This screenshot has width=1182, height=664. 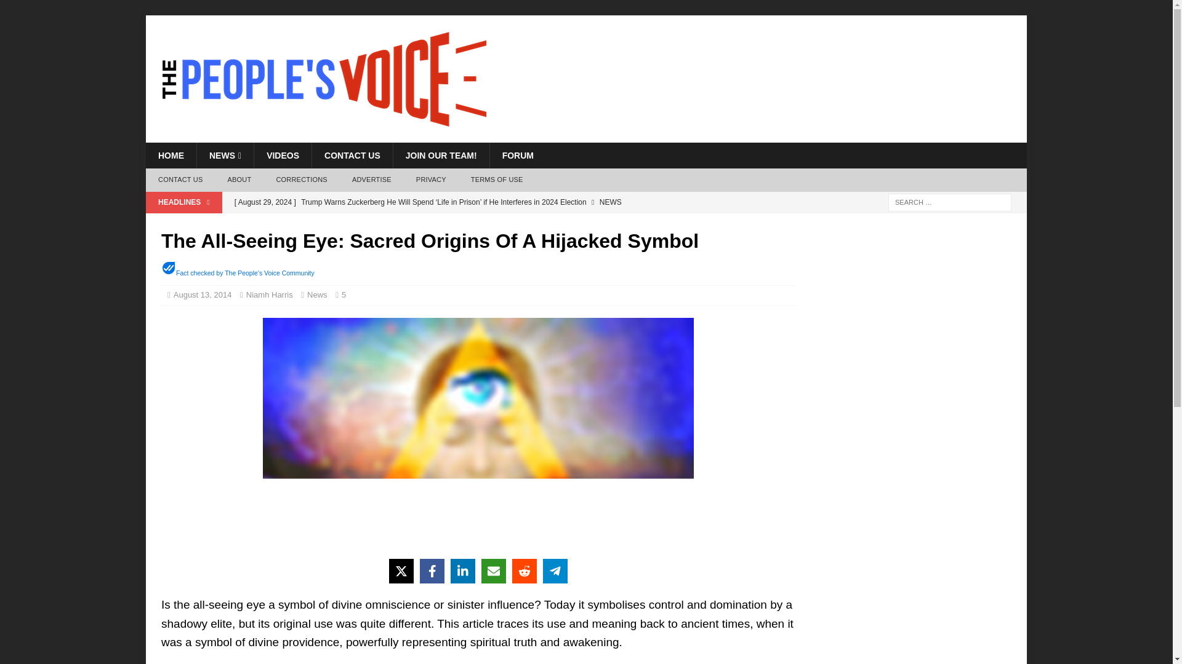 What do you see at coordinates (496, 180) in the screenshot?
I see `TERMS OF USE` at bounding box center [496, 180].